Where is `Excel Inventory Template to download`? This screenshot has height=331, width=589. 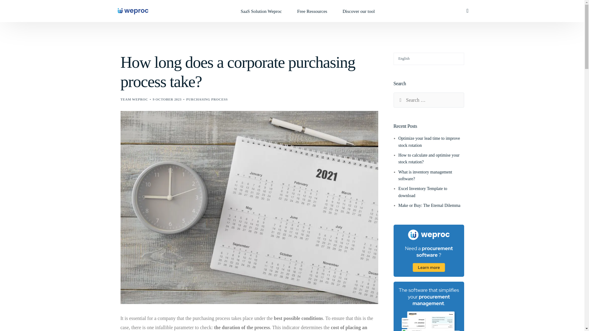
Excel Inventory Template to download is located at coordinates (422, 192).